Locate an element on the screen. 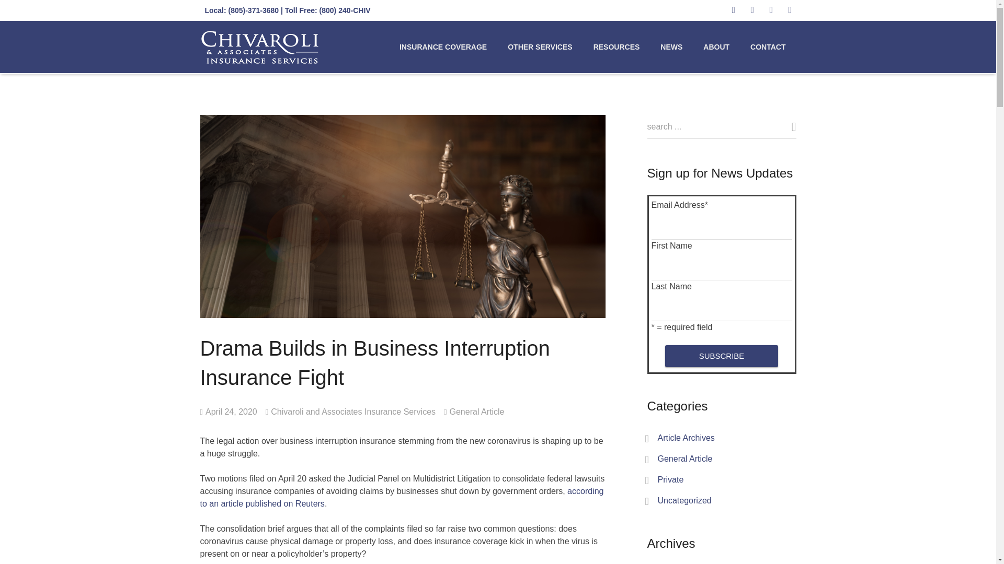  INSURANCE COVERAGE is located at coordinates (443, 46).